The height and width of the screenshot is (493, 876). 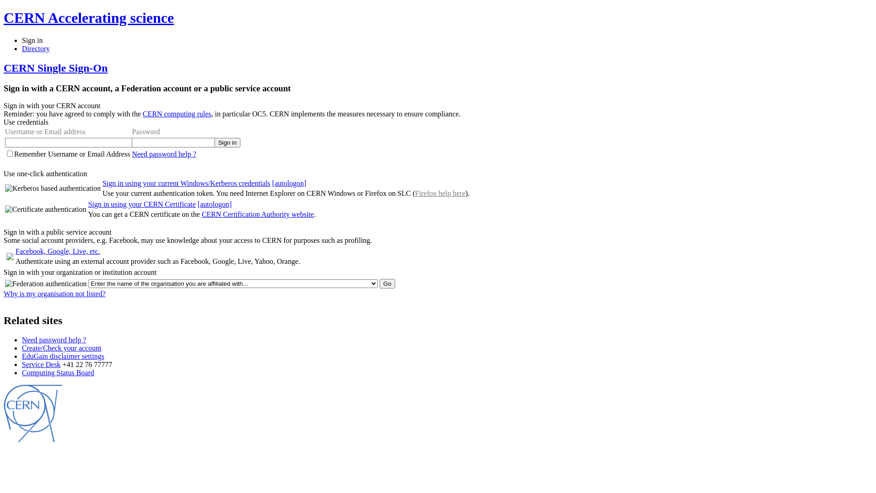 I want to click on Need password help ?, so click(x=164, y=154).